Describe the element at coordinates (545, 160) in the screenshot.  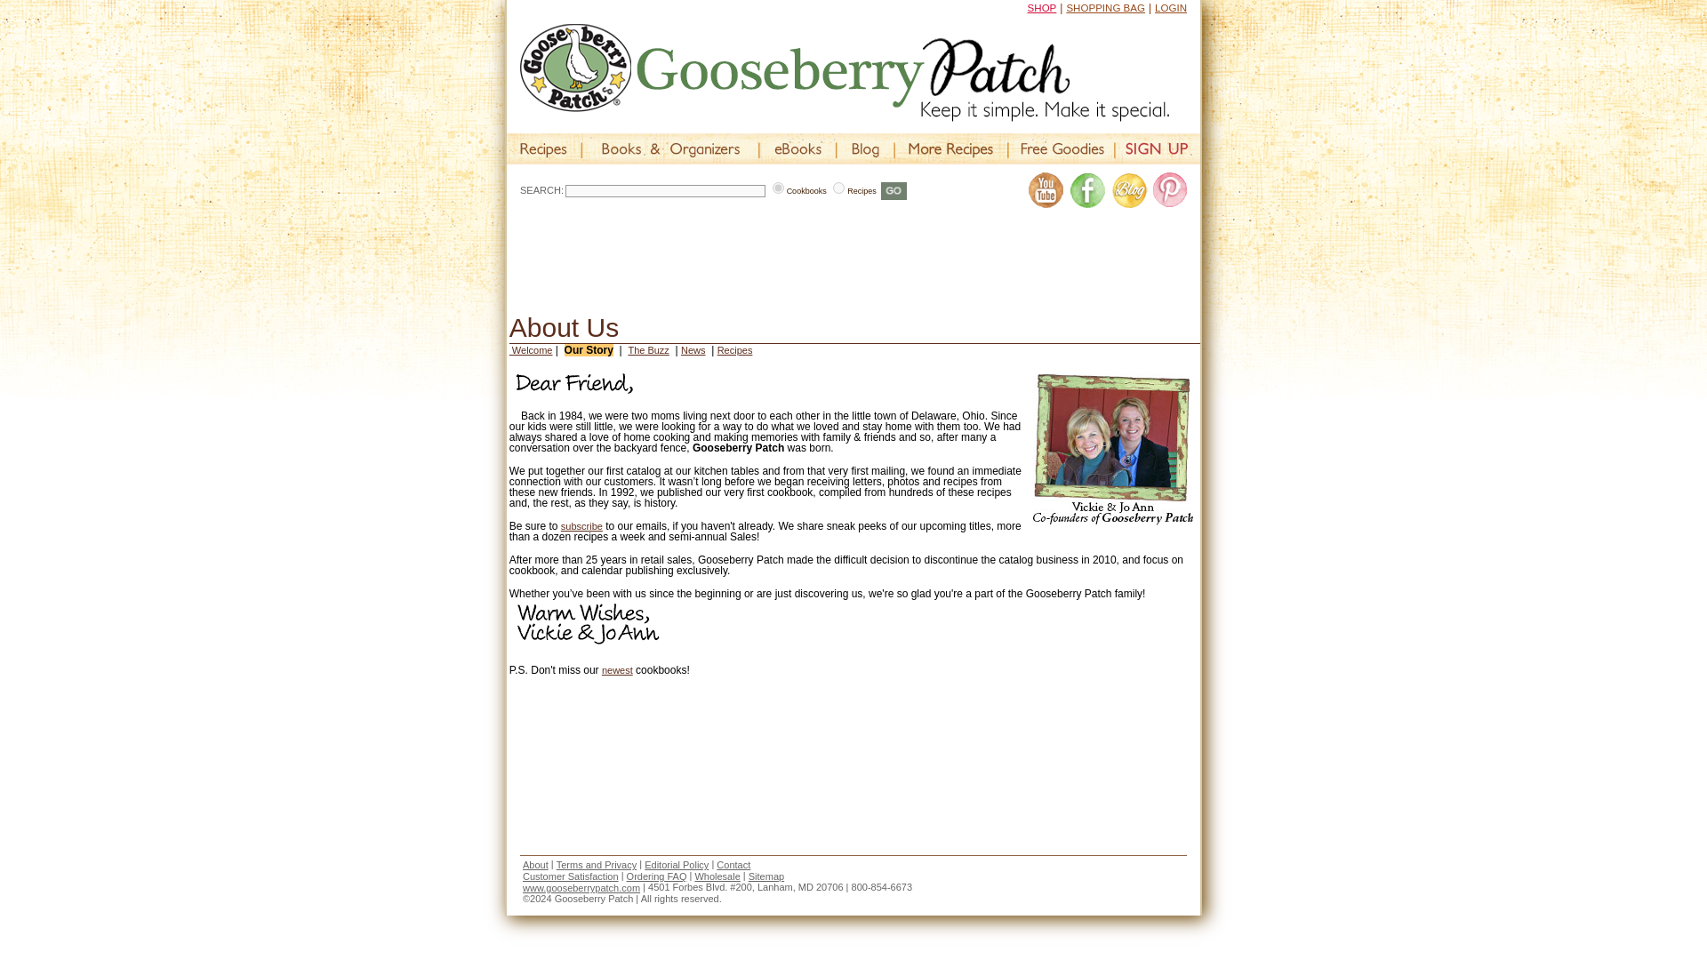
I see `Recipes` at that location.